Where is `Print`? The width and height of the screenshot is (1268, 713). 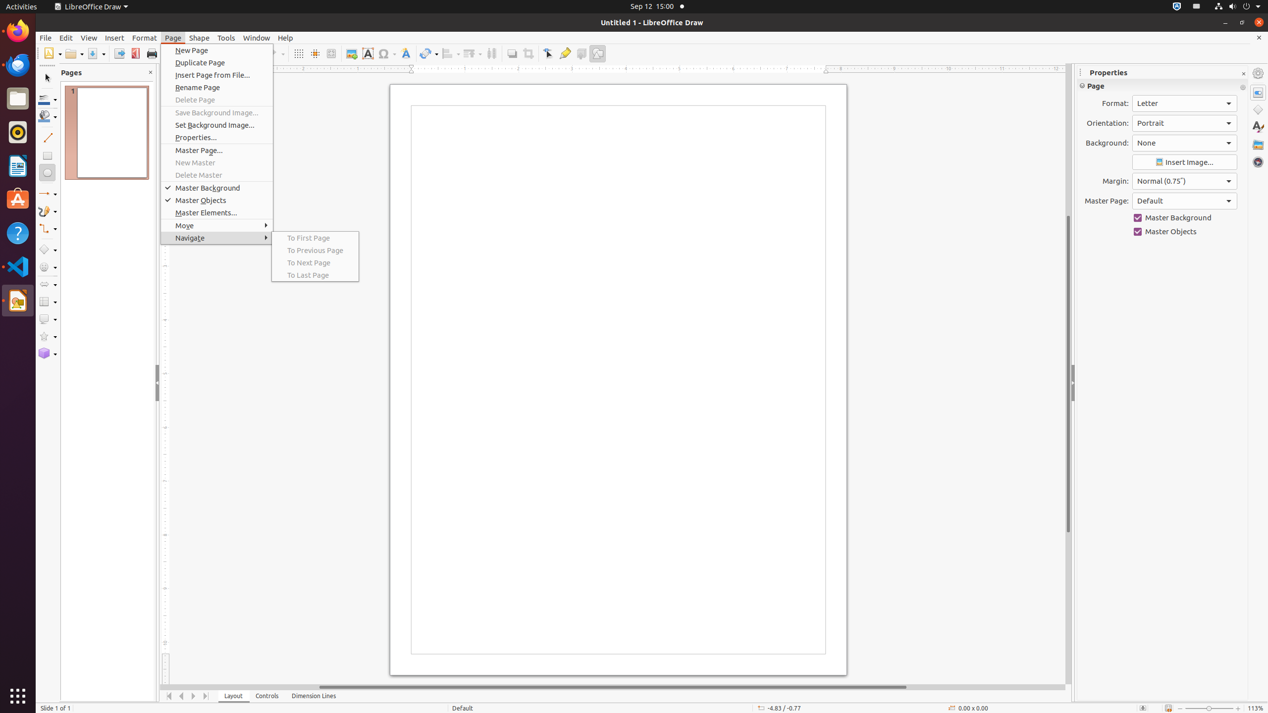 Print is located at coordinates (152, 53).